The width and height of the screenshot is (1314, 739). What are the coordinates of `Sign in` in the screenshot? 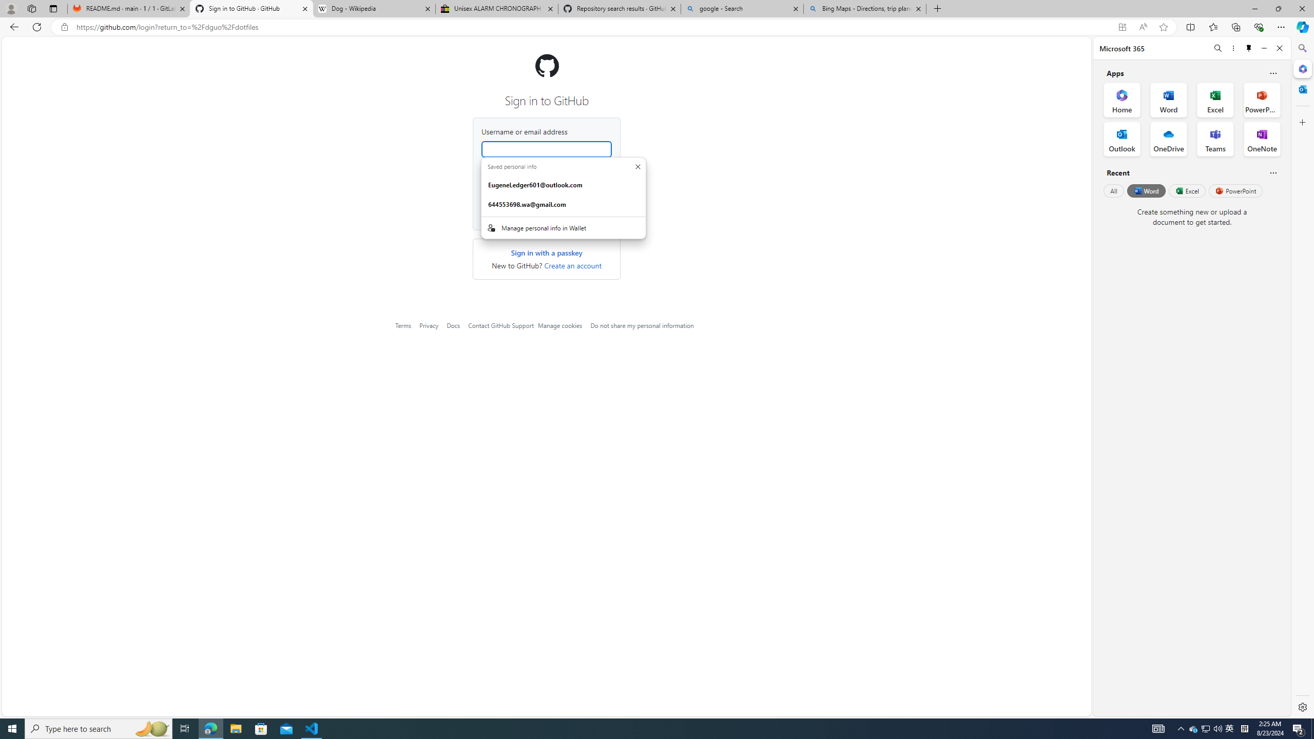 It's located at (546, 213).